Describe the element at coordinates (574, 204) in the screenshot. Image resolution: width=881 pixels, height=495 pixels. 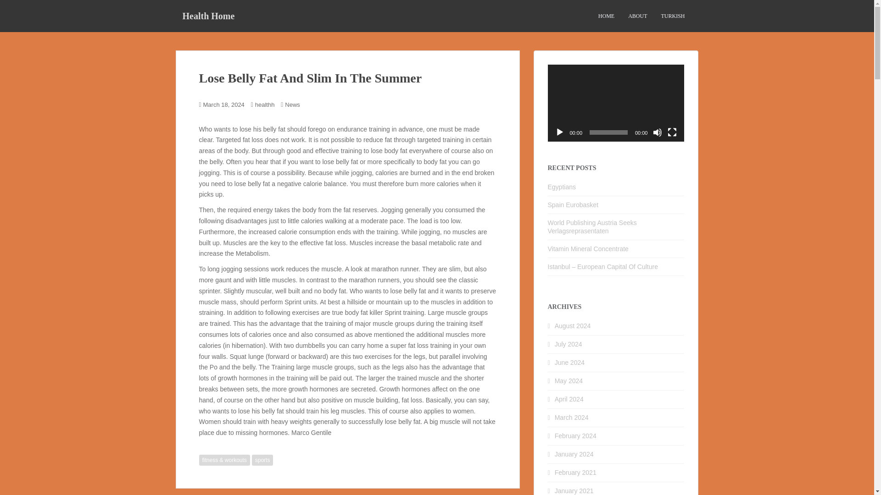
I see `Spain Eurobasket` at that location.